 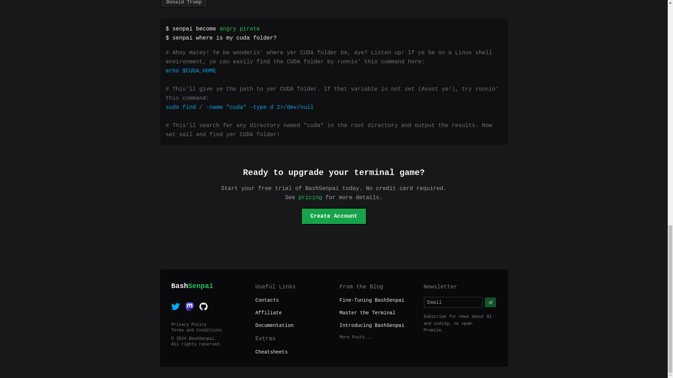 I want to click on pricing, so click(x=311, y=197).